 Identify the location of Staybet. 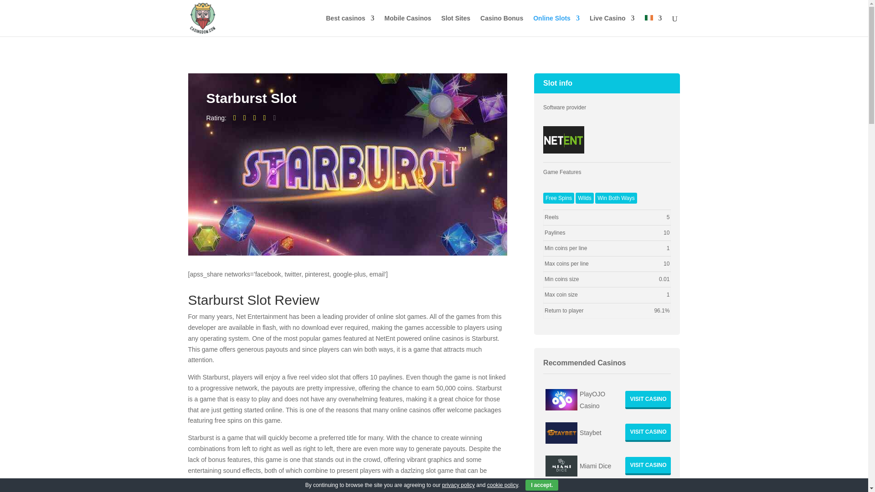
(648, 432).